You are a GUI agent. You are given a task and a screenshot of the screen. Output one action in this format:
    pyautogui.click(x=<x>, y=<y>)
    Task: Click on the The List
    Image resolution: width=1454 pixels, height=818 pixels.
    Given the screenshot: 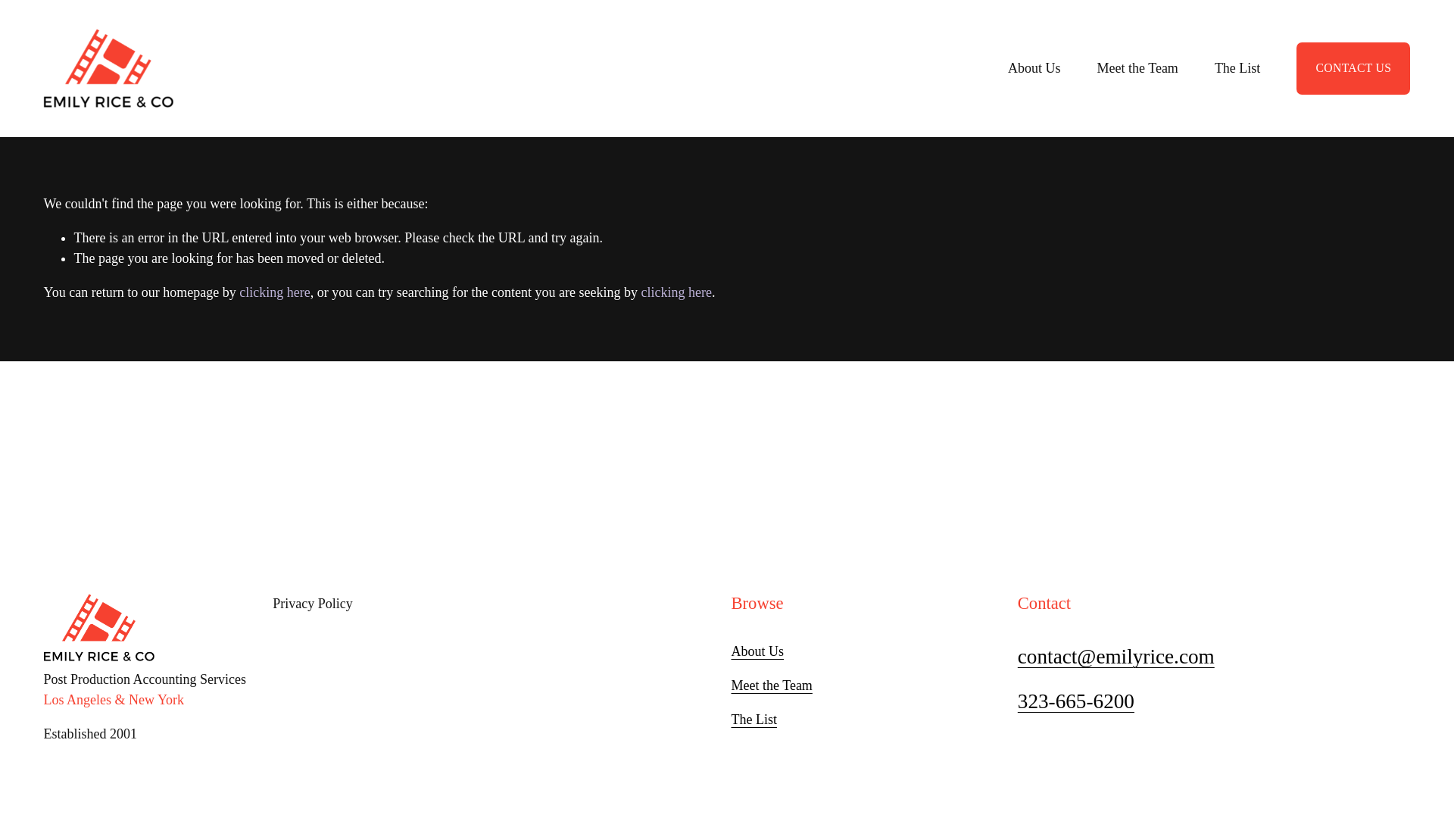 What is the action you would take?
    pyautogui.click(x=1237, y=68)
    